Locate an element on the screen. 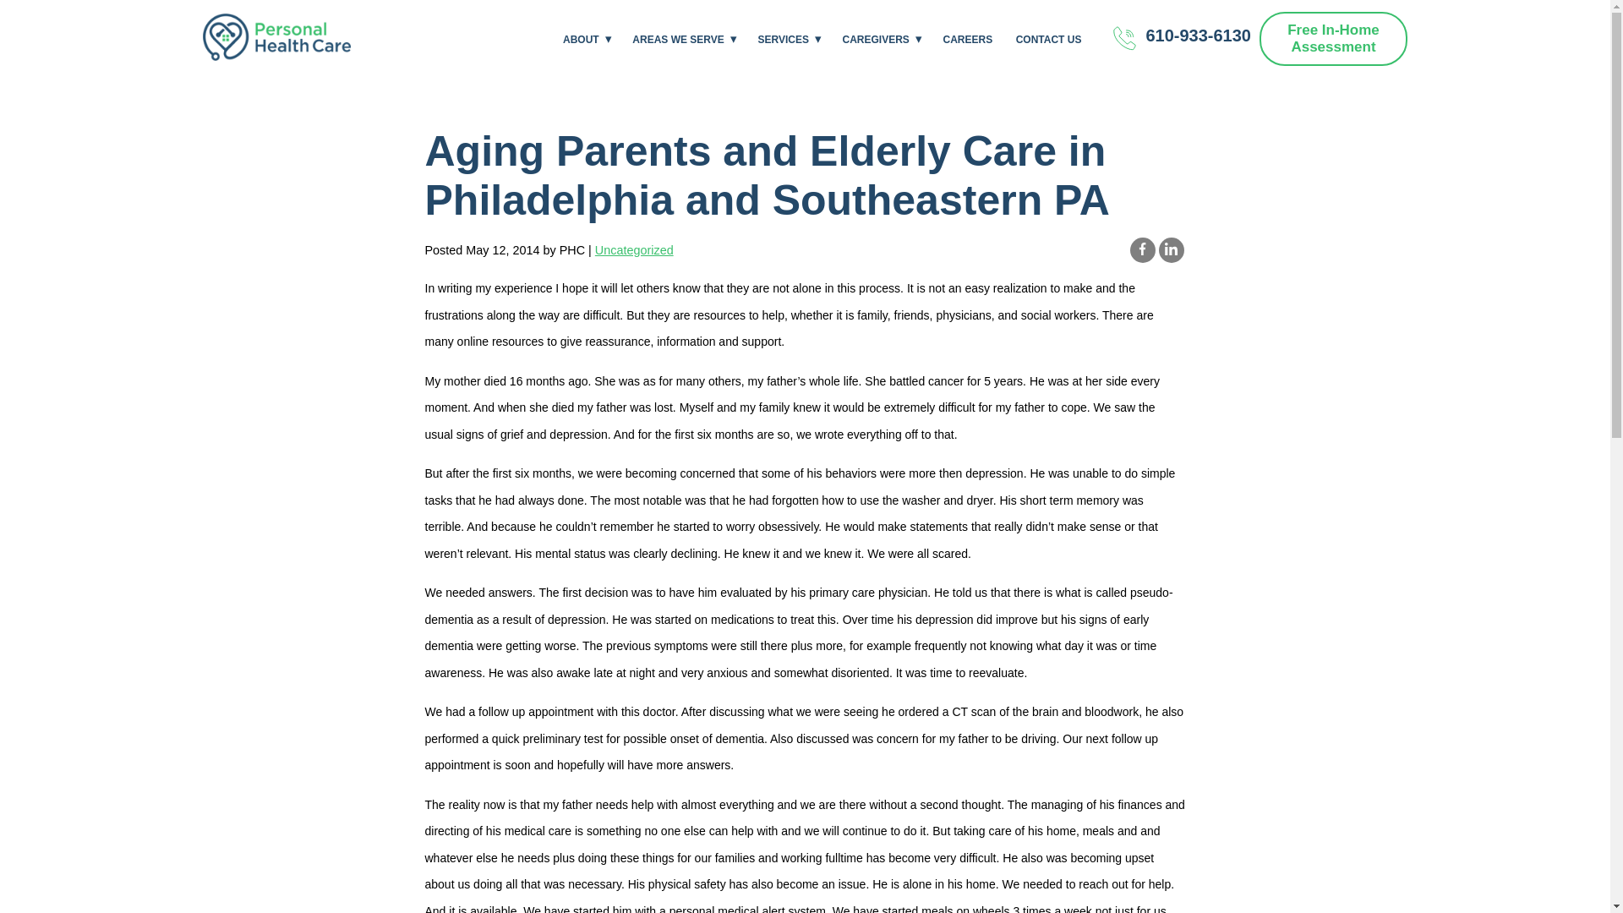 This screenshot has width=1623, height=913. CONTACT US is located at coordinates (1048, 39).